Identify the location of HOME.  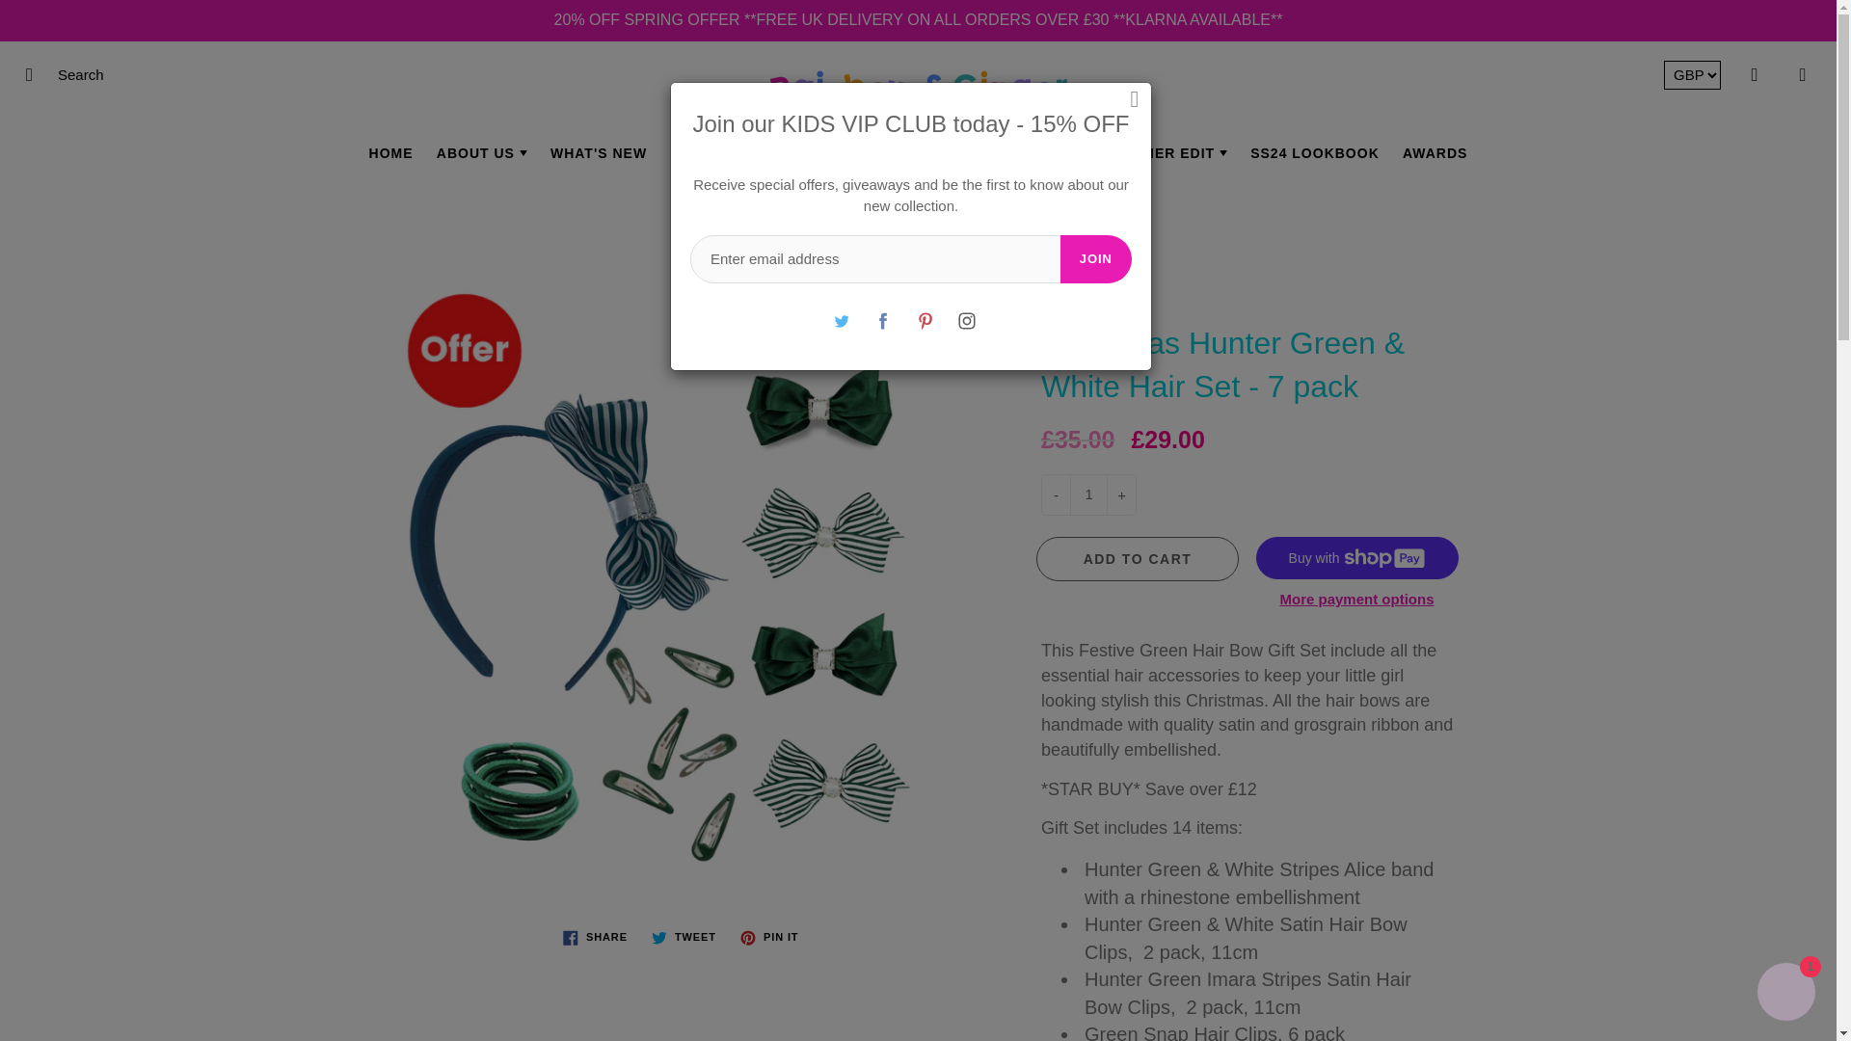
(391, 152).